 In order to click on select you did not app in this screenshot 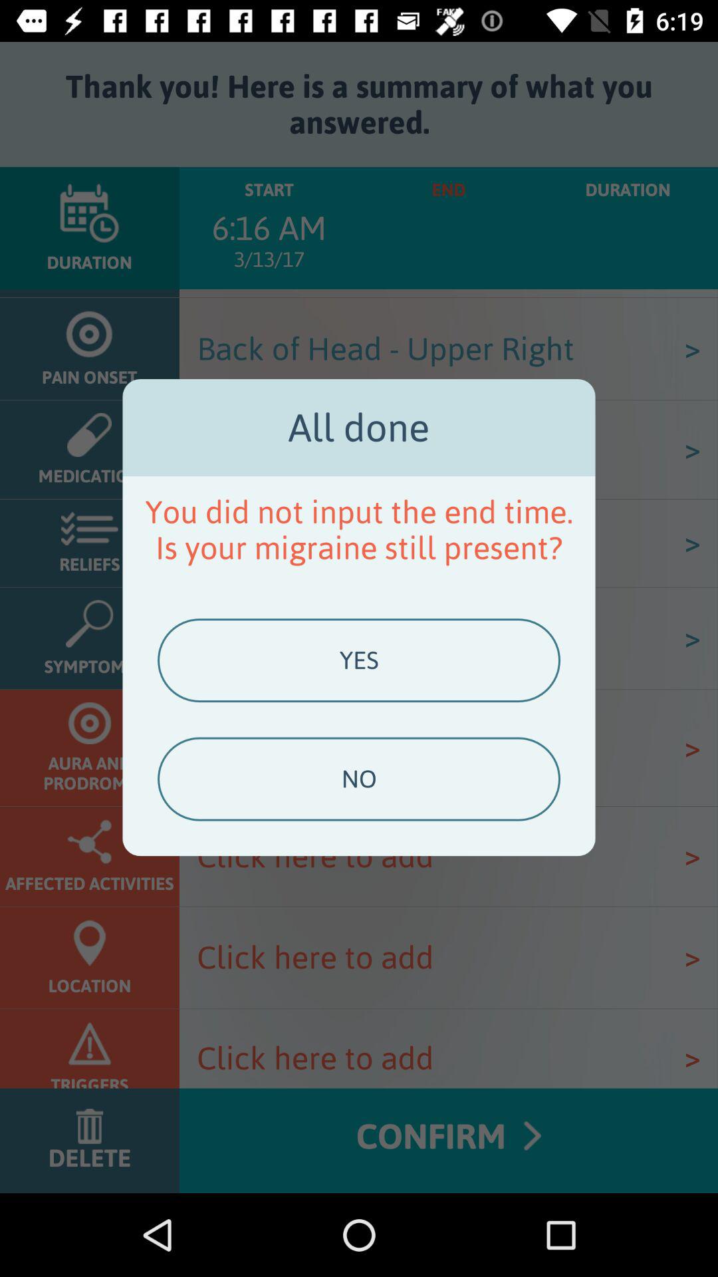, I will do `click(359, 529)`.